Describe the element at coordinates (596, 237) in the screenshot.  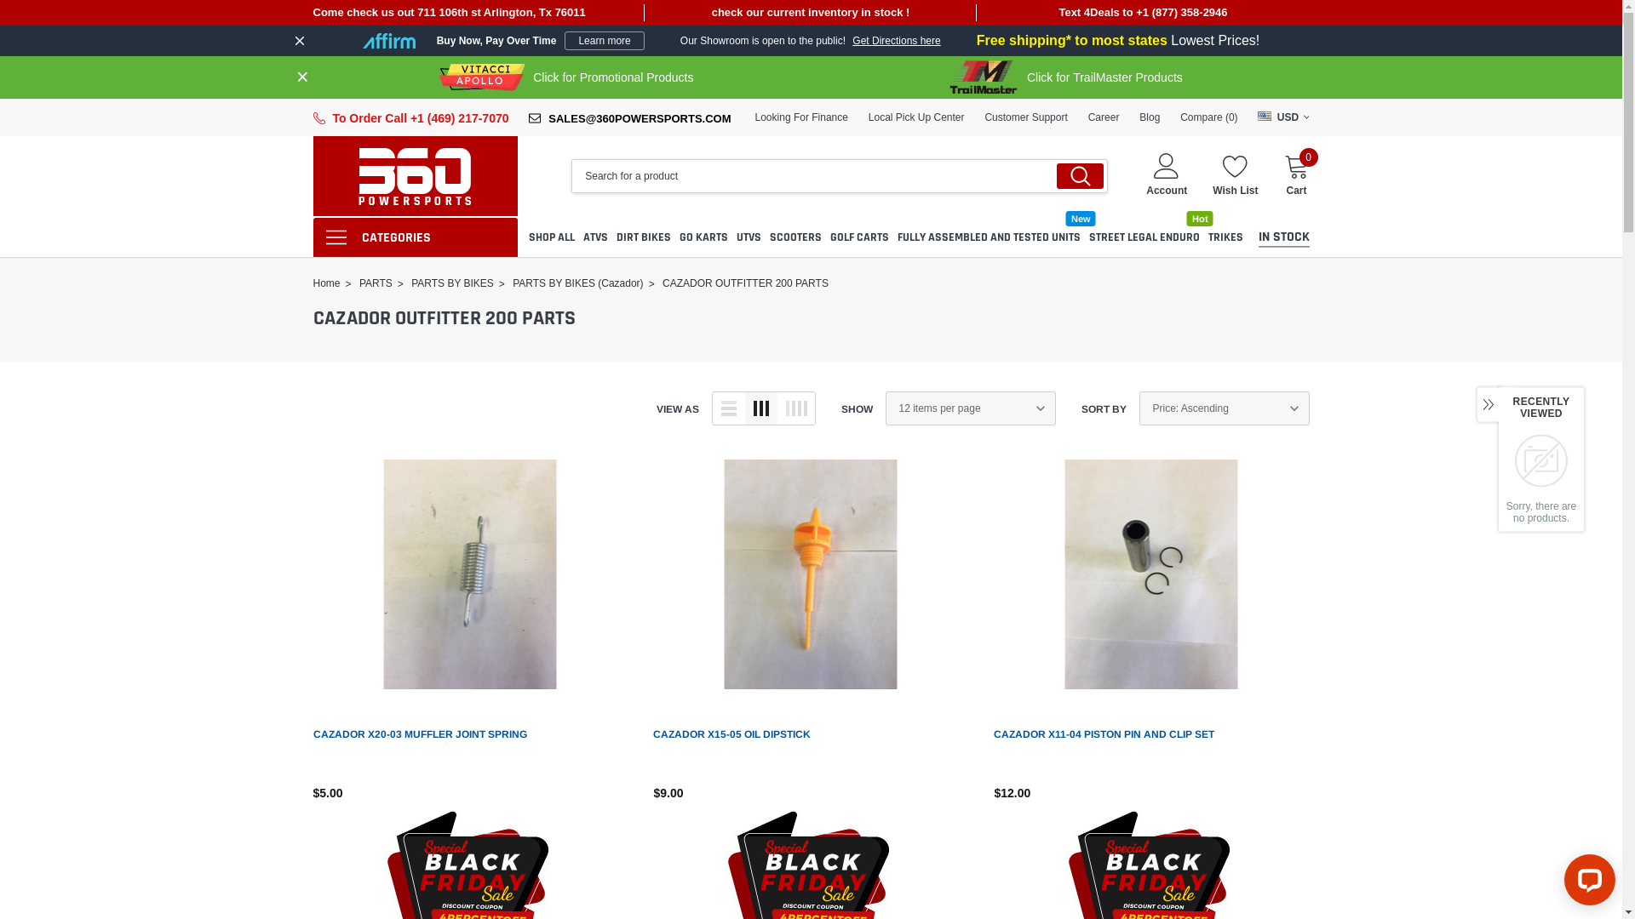
I see `ATVS` at that location.